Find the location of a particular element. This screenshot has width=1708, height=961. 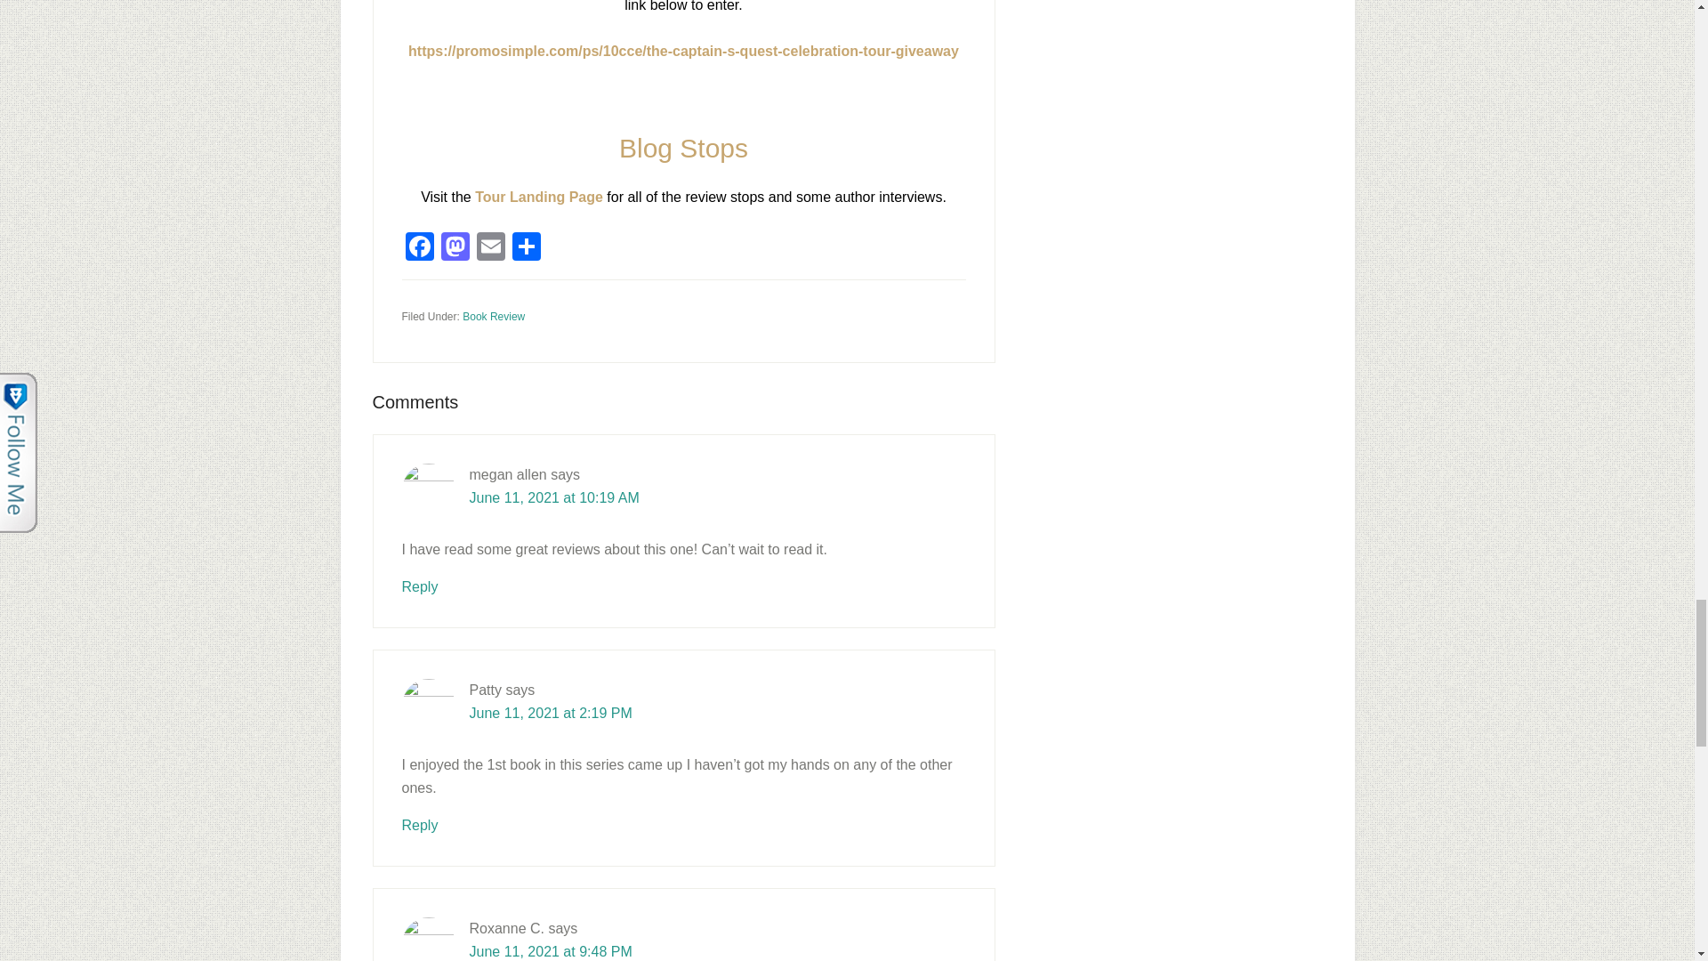

Share is located at coordinates (527, 249).